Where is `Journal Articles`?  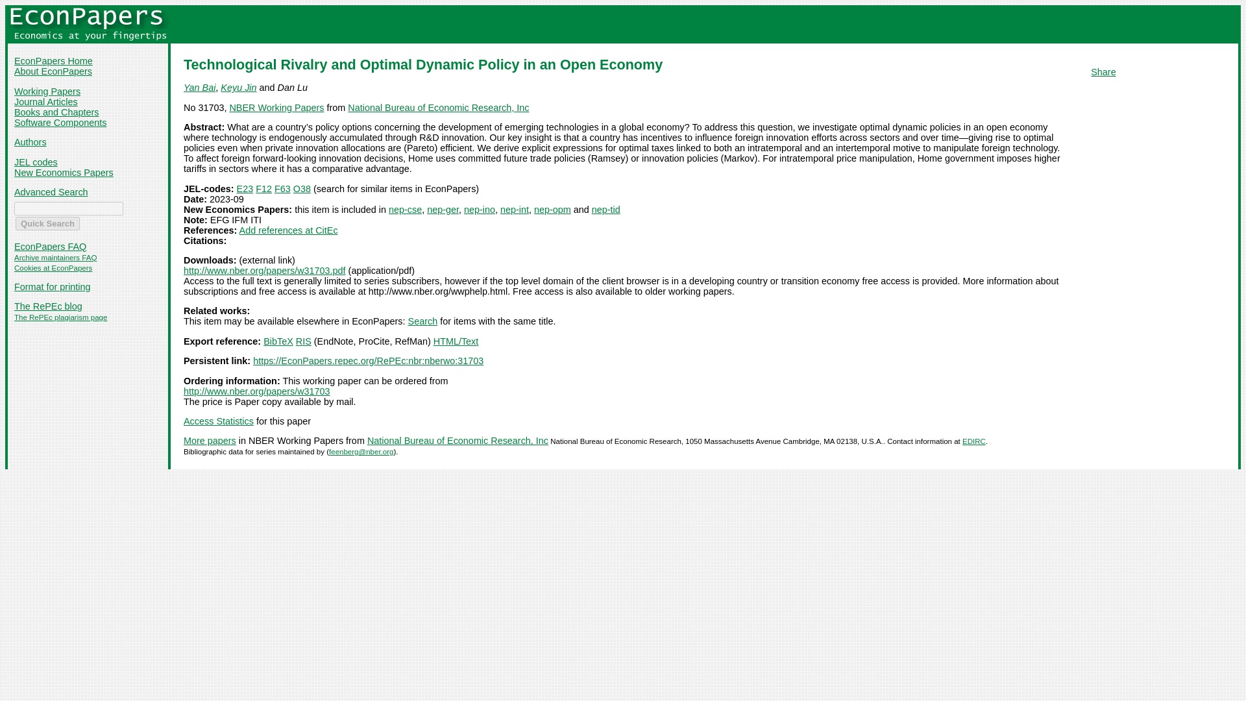
Journal Articles is located at coordinates (45, 102).